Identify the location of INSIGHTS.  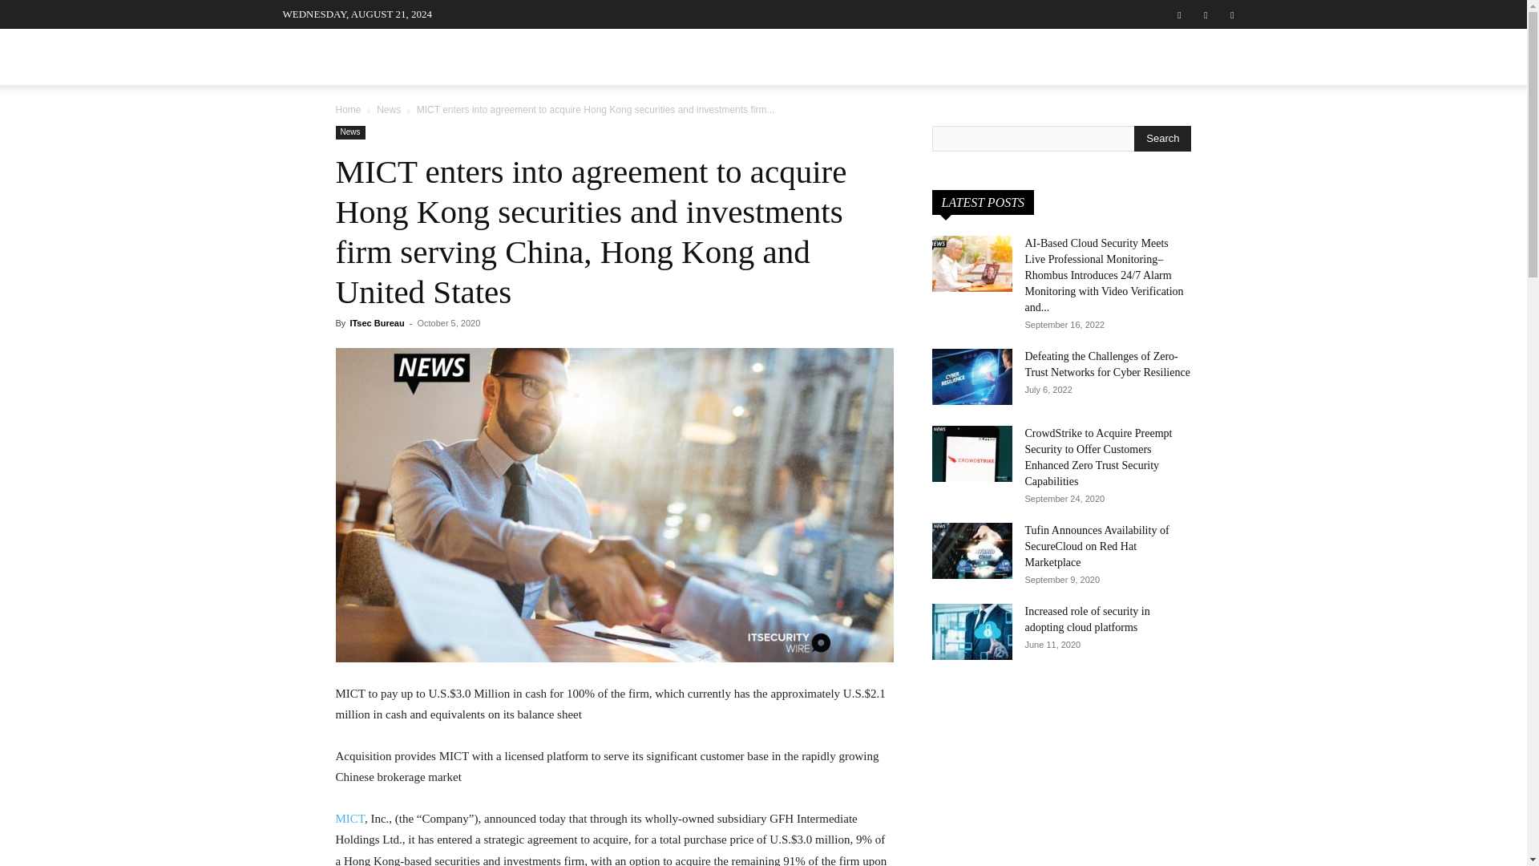
(822, 56).